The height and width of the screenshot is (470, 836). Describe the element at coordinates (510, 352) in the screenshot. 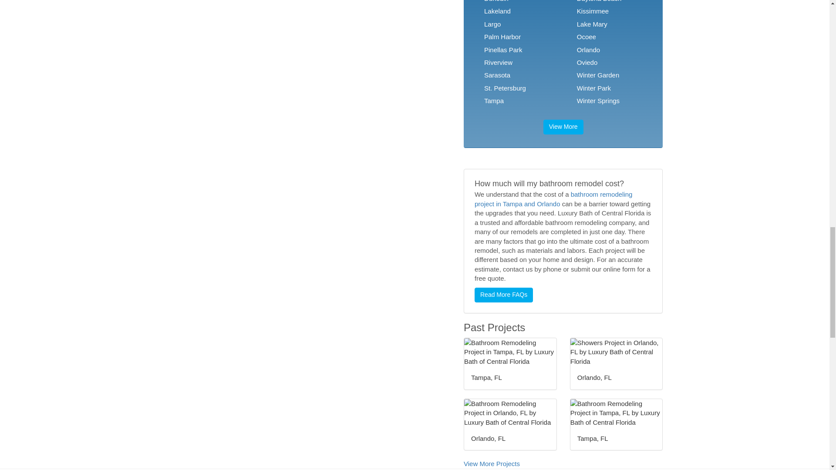

I see `Tampa, FL Bathroom Remodeling Project` at that location.